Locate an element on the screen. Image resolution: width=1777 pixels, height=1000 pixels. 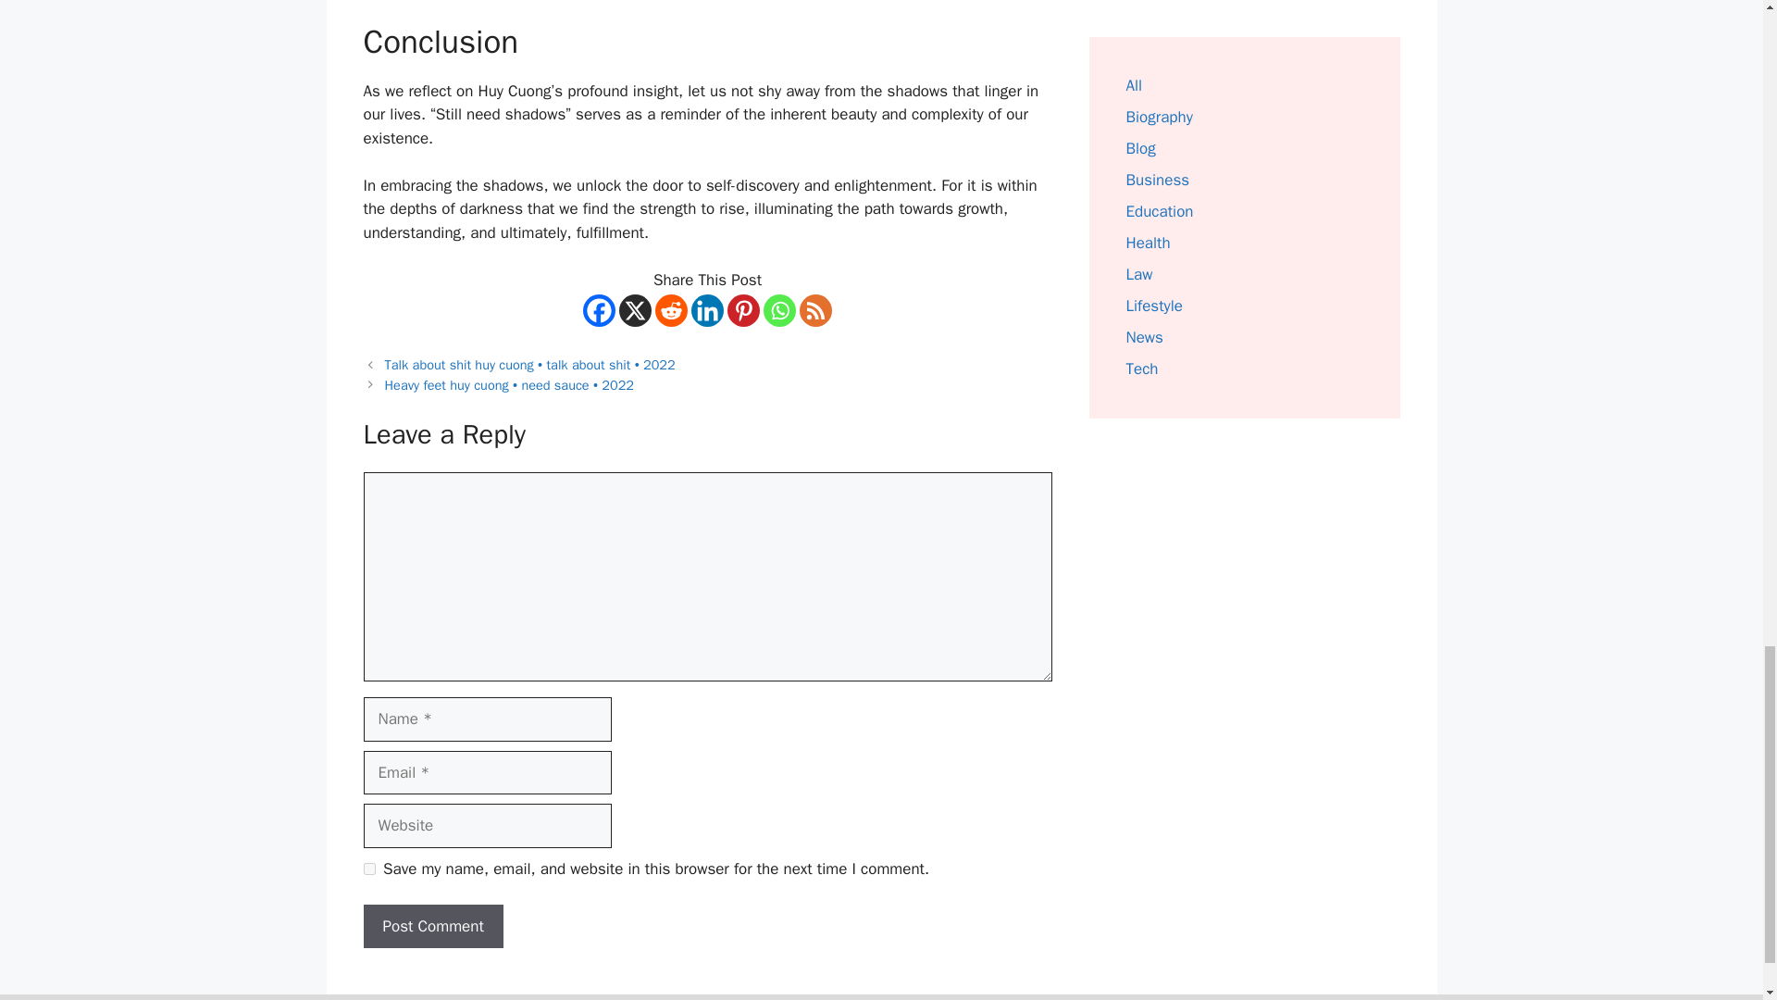
X is located at coordinates (635, 310).